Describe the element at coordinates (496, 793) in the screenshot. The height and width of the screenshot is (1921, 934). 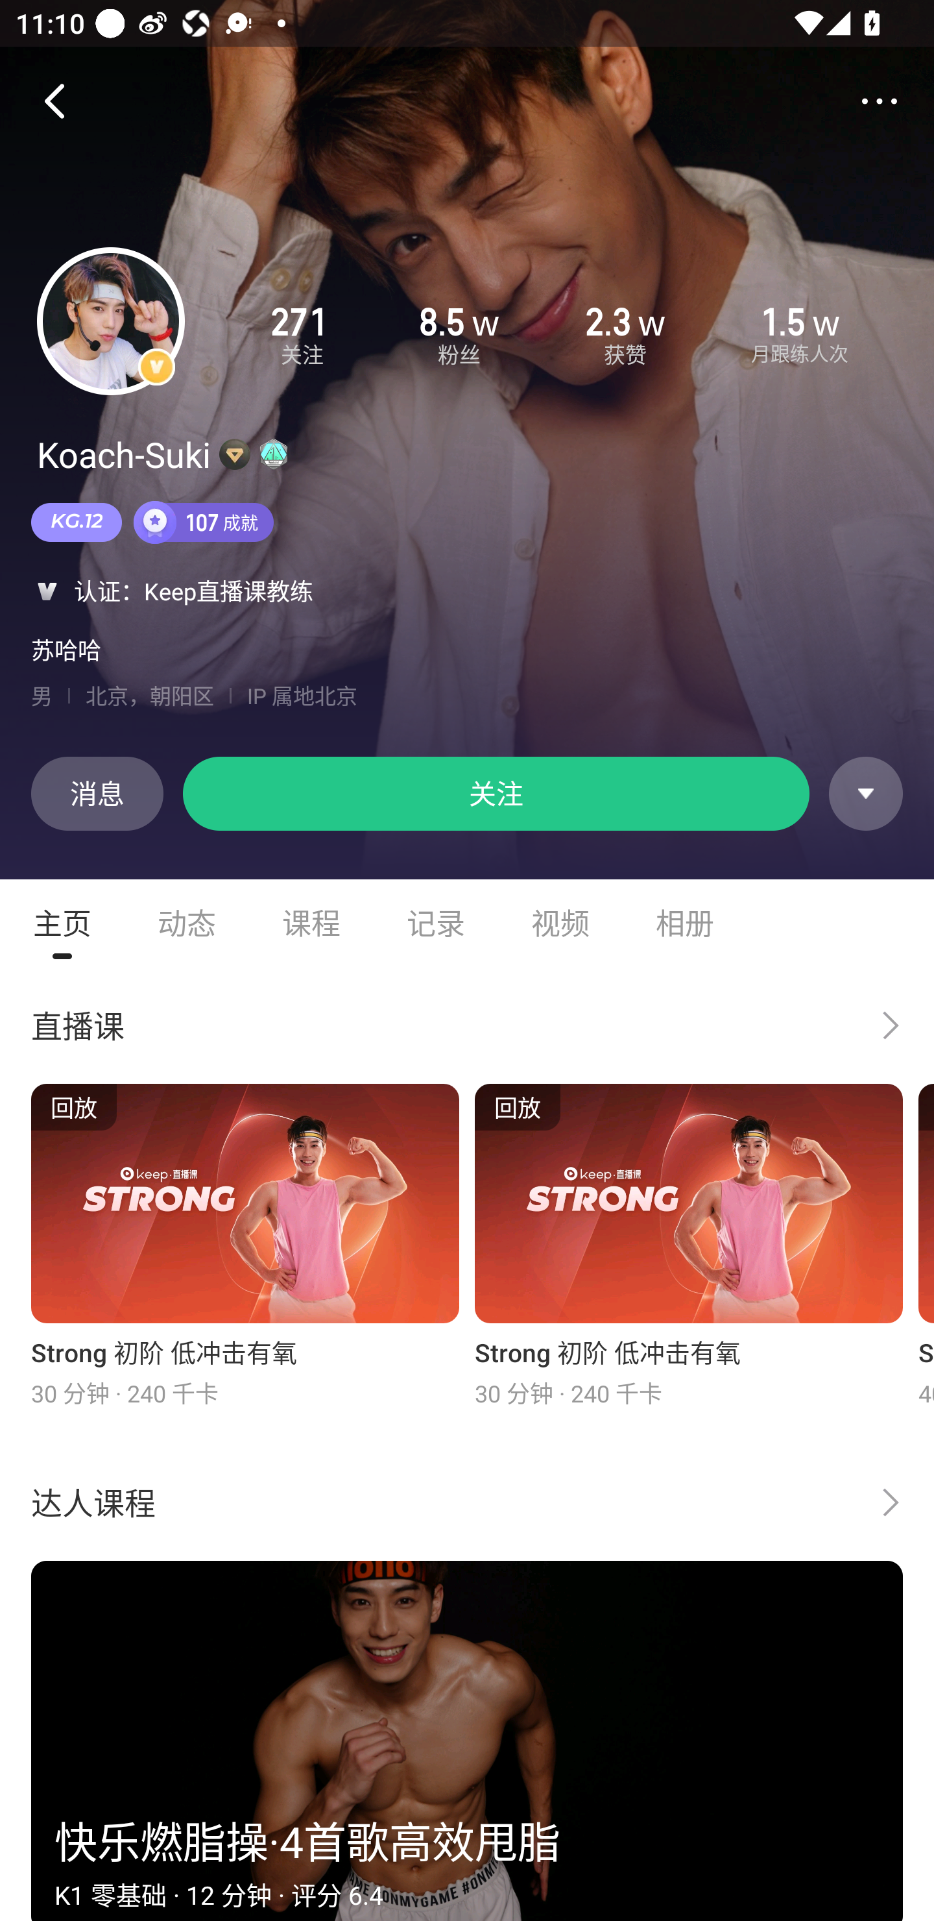
I see `关注` at that location.